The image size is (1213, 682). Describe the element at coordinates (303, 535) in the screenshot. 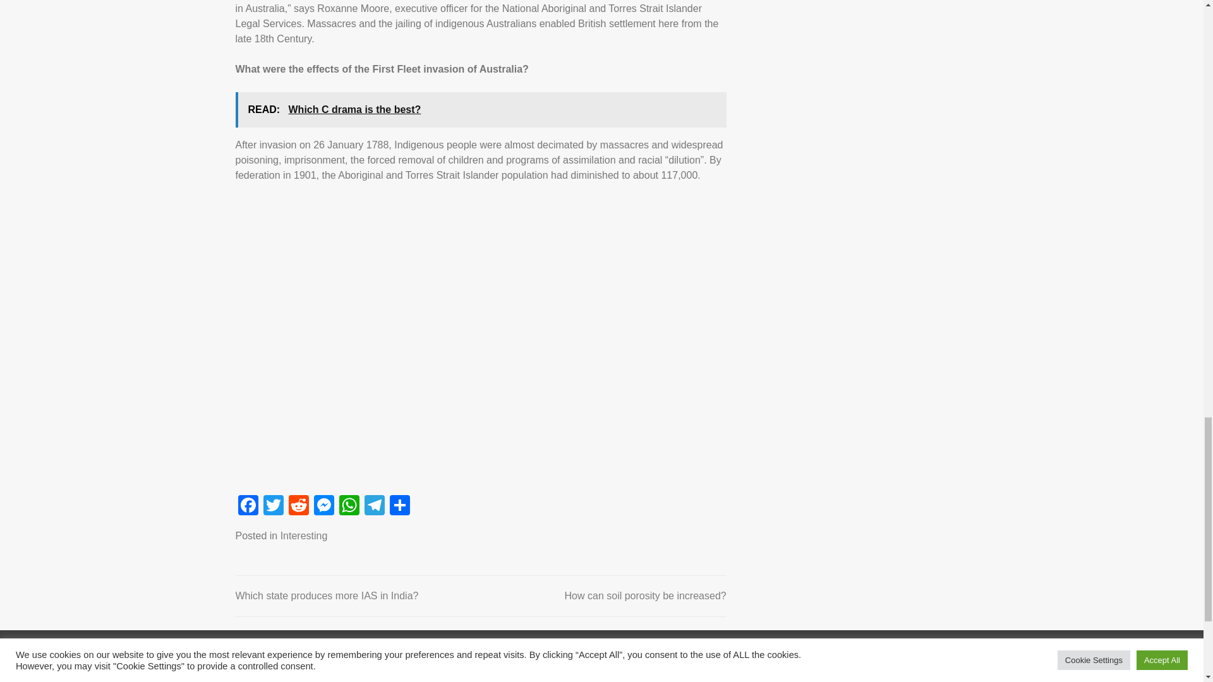

I see `Interesting` at that location.